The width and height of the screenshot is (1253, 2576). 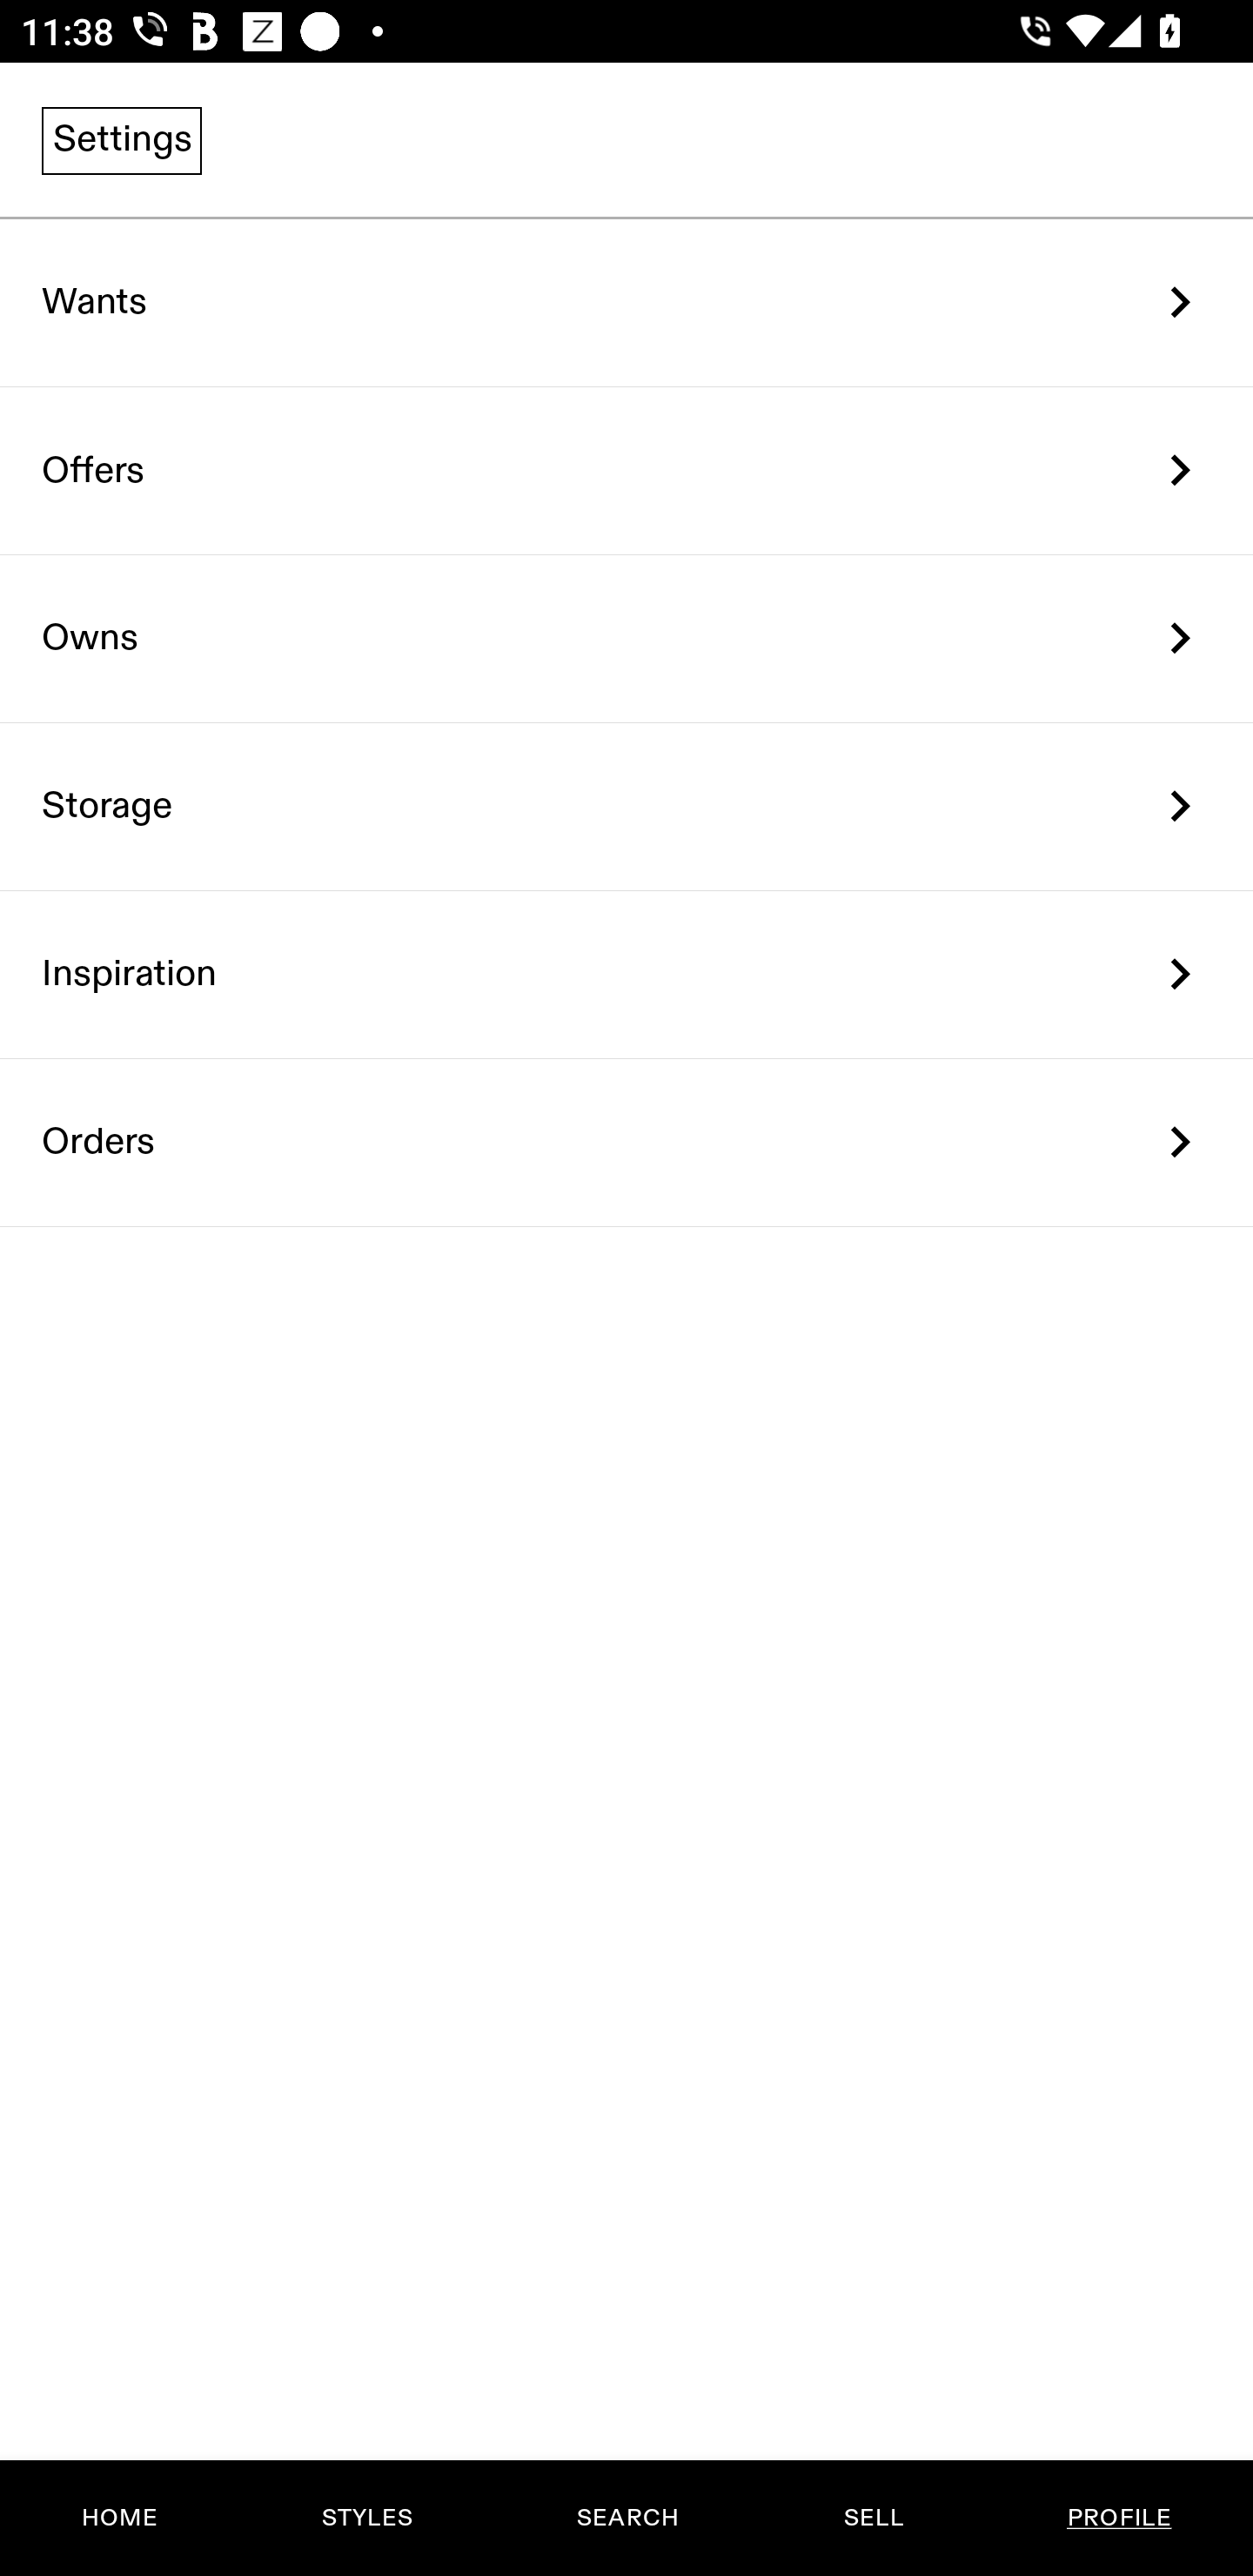 I want to click on Orders, so click(x=626, y=1142).